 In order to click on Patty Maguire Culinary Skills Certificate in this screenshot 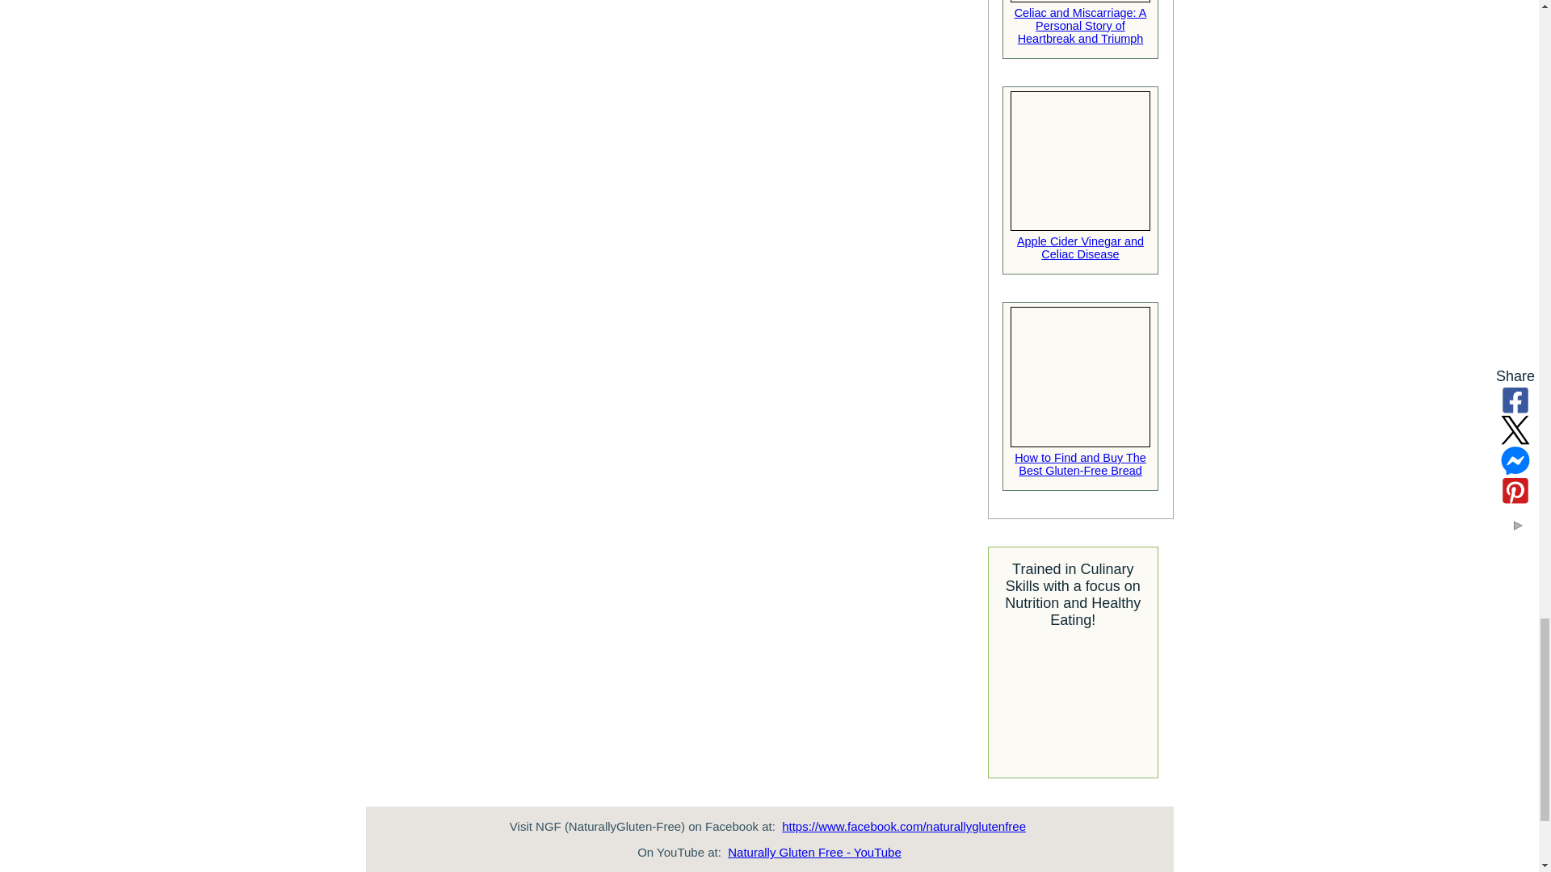, I will do `click(1073, 701)`.